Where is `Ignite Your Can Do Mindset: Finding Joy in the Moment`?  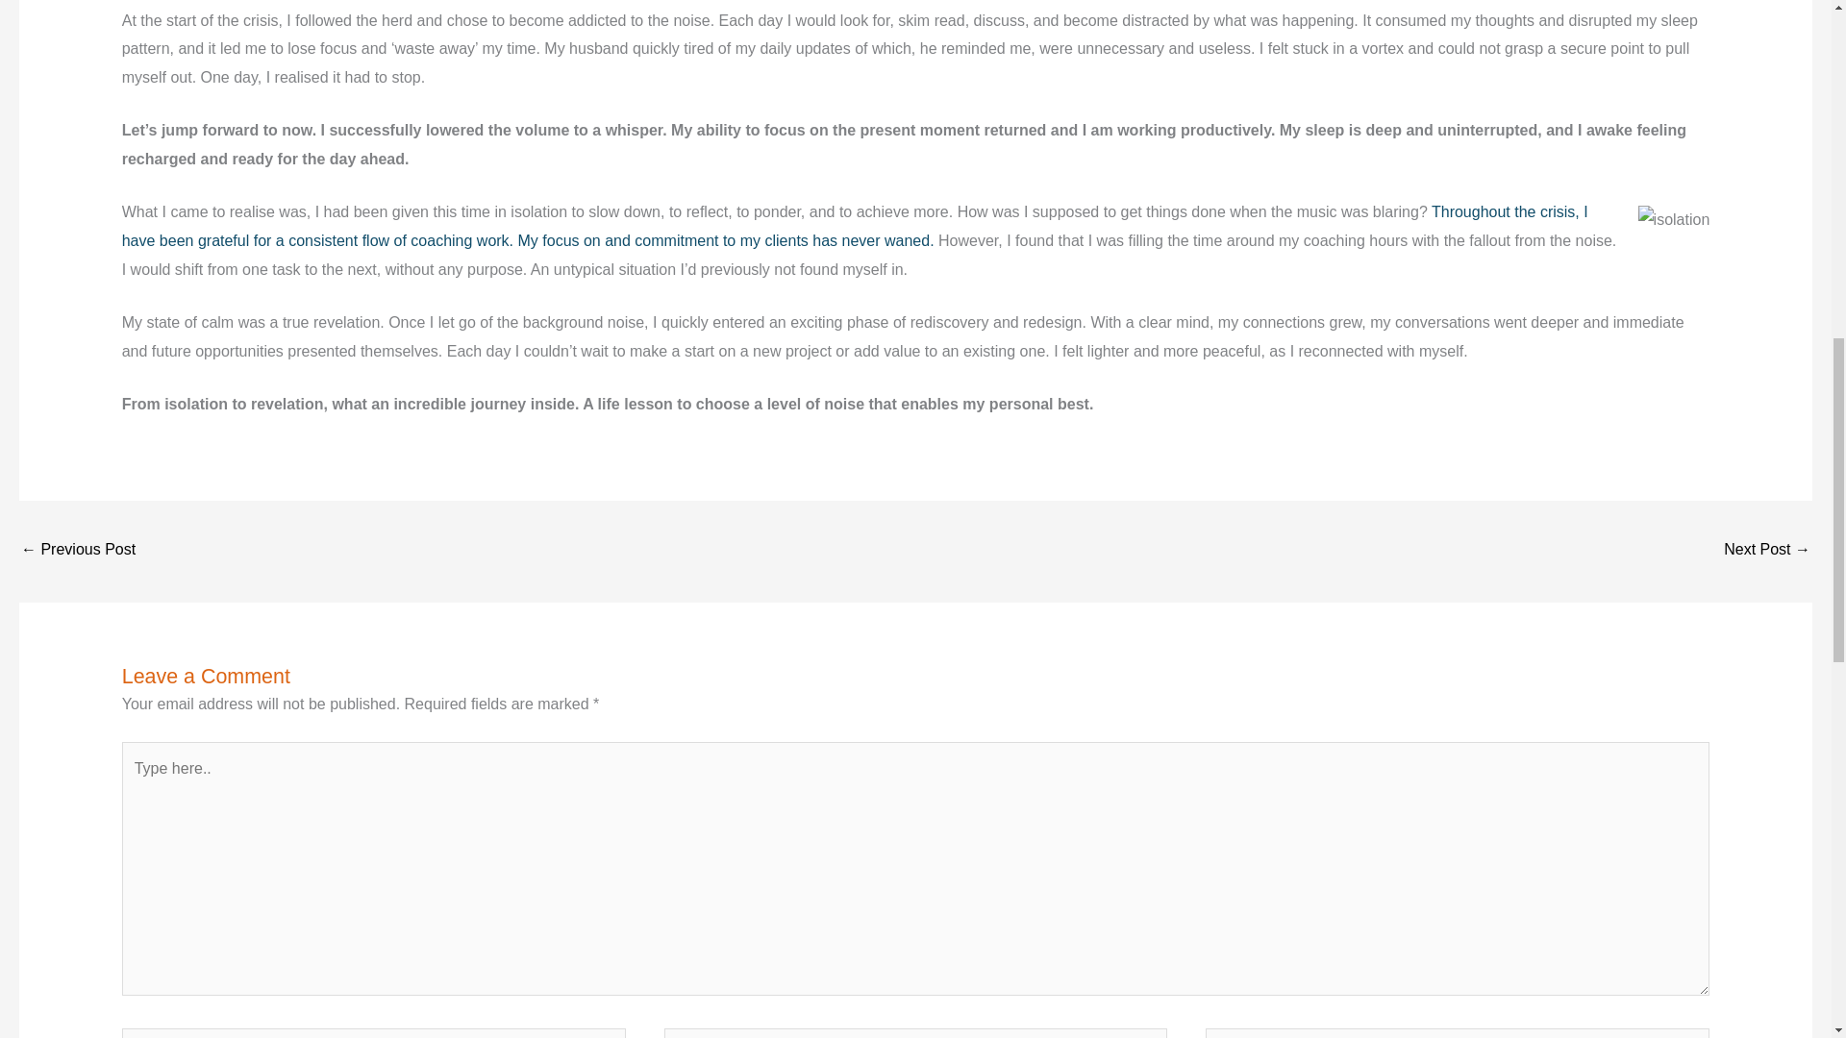 Ignite Your Can Do Mindset: Finding Joy in the Moment is located at coordinates (1767, 551).